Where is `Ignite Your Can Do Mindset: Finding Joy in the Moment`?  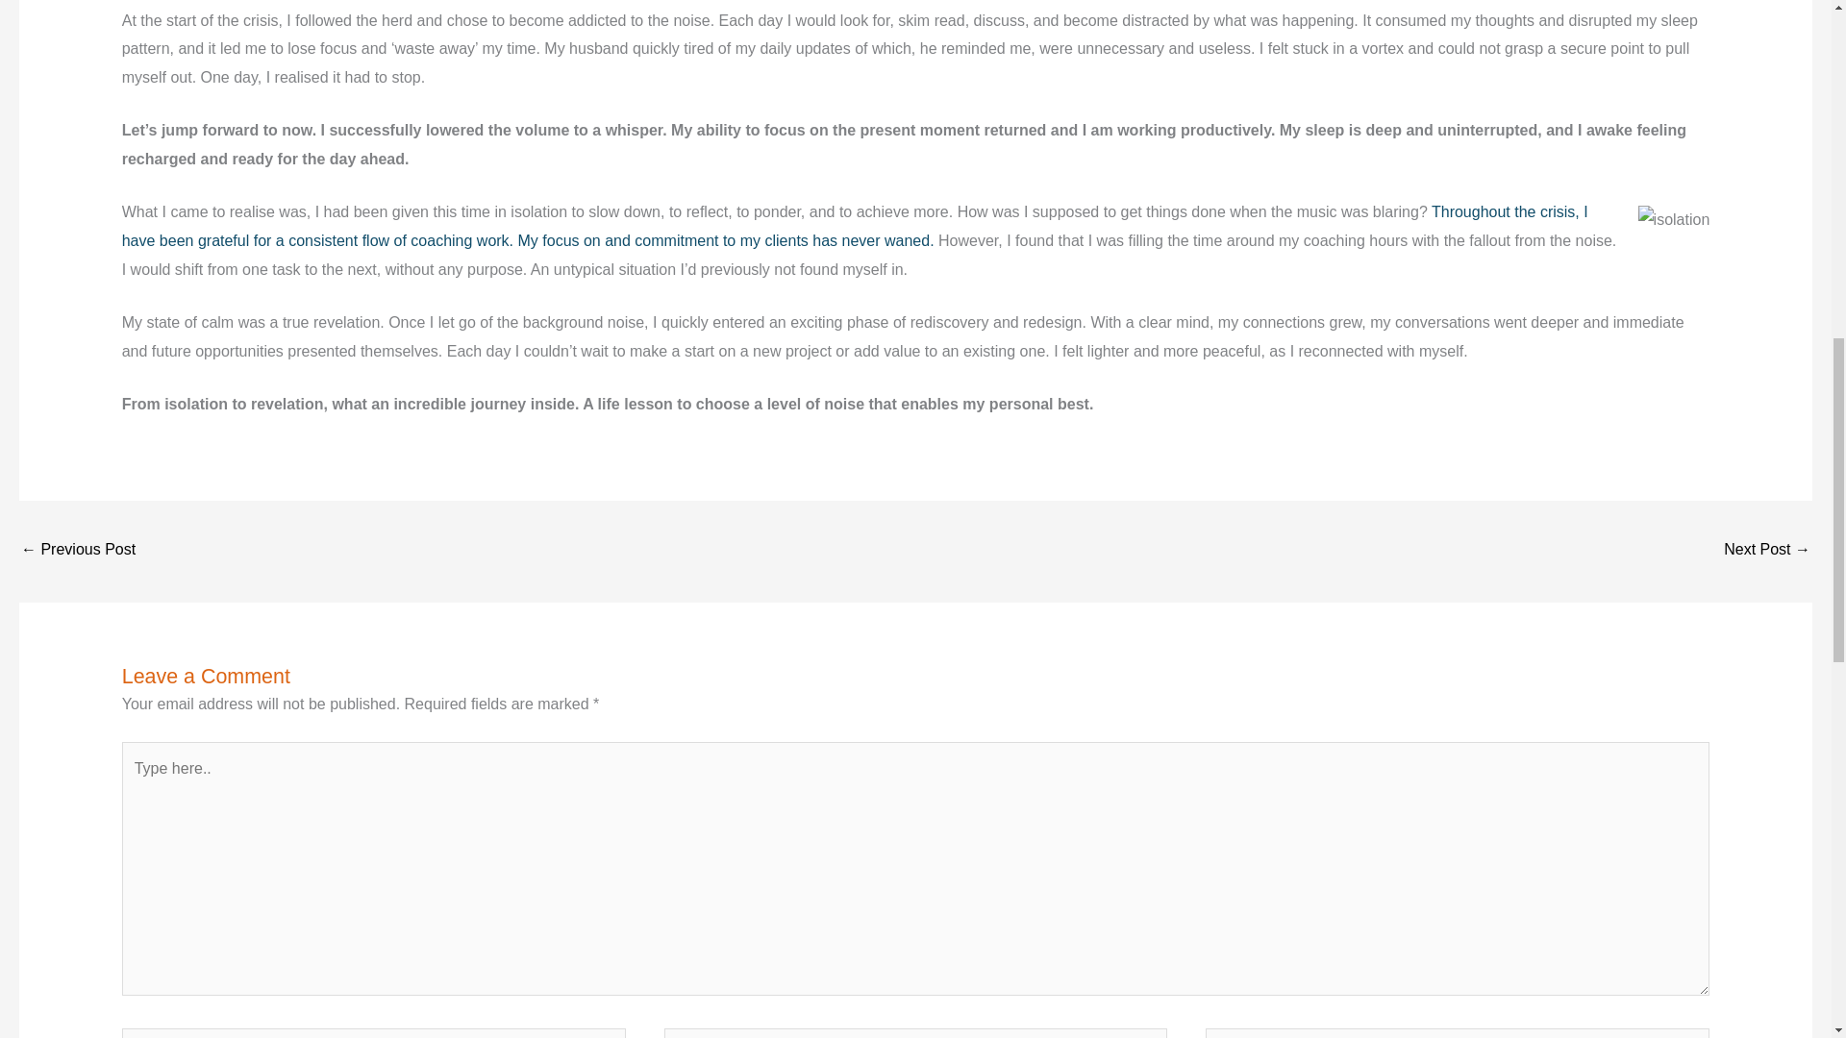 Ignite Your Can Do Mindset: Finding Joy in the Moment is located at coordinates (1767, 551).